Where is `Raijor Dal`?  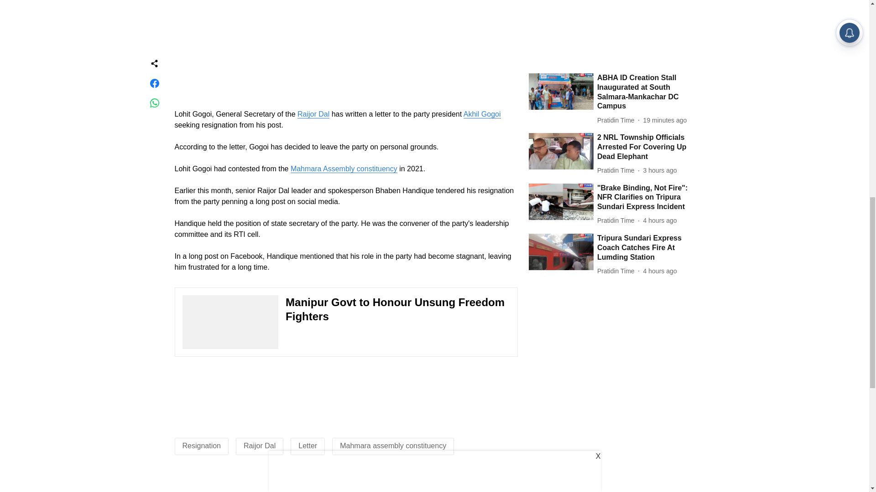 Raijor Dal is located at coordinates (259, 446).